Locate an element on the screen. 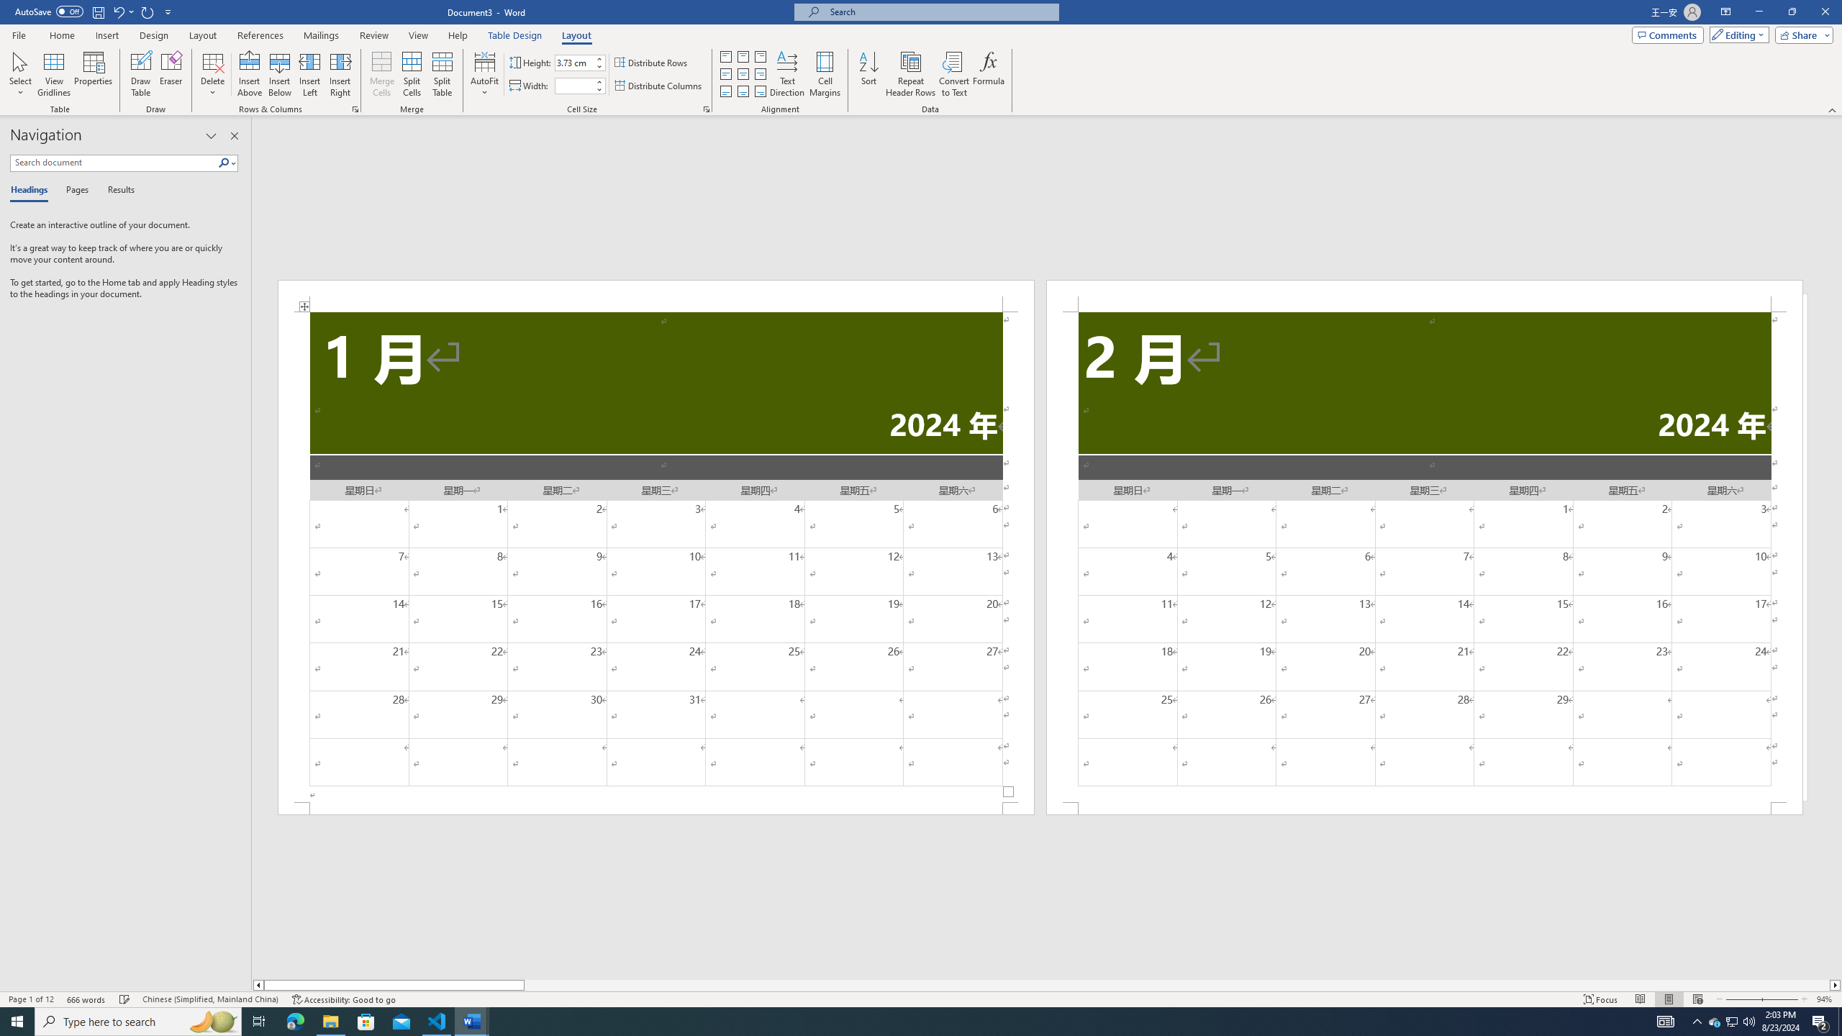 Image resolution: width=1842 pixels, height=1036 pixels. Align Top Right is located at coordinates (761, 56).